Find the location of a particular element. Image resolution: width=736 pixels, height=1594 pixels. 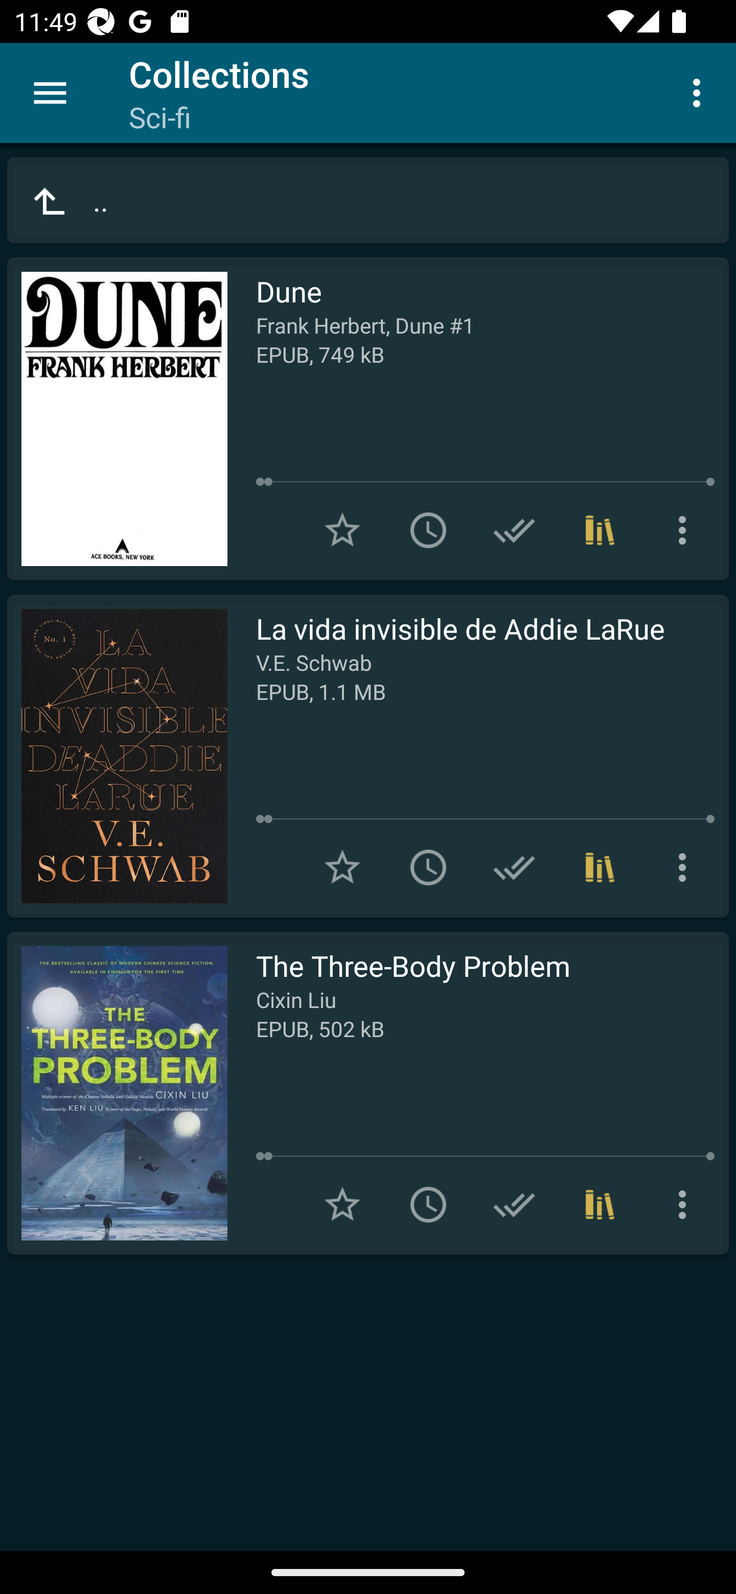

Add to To read is located at coordinates (428, 530).